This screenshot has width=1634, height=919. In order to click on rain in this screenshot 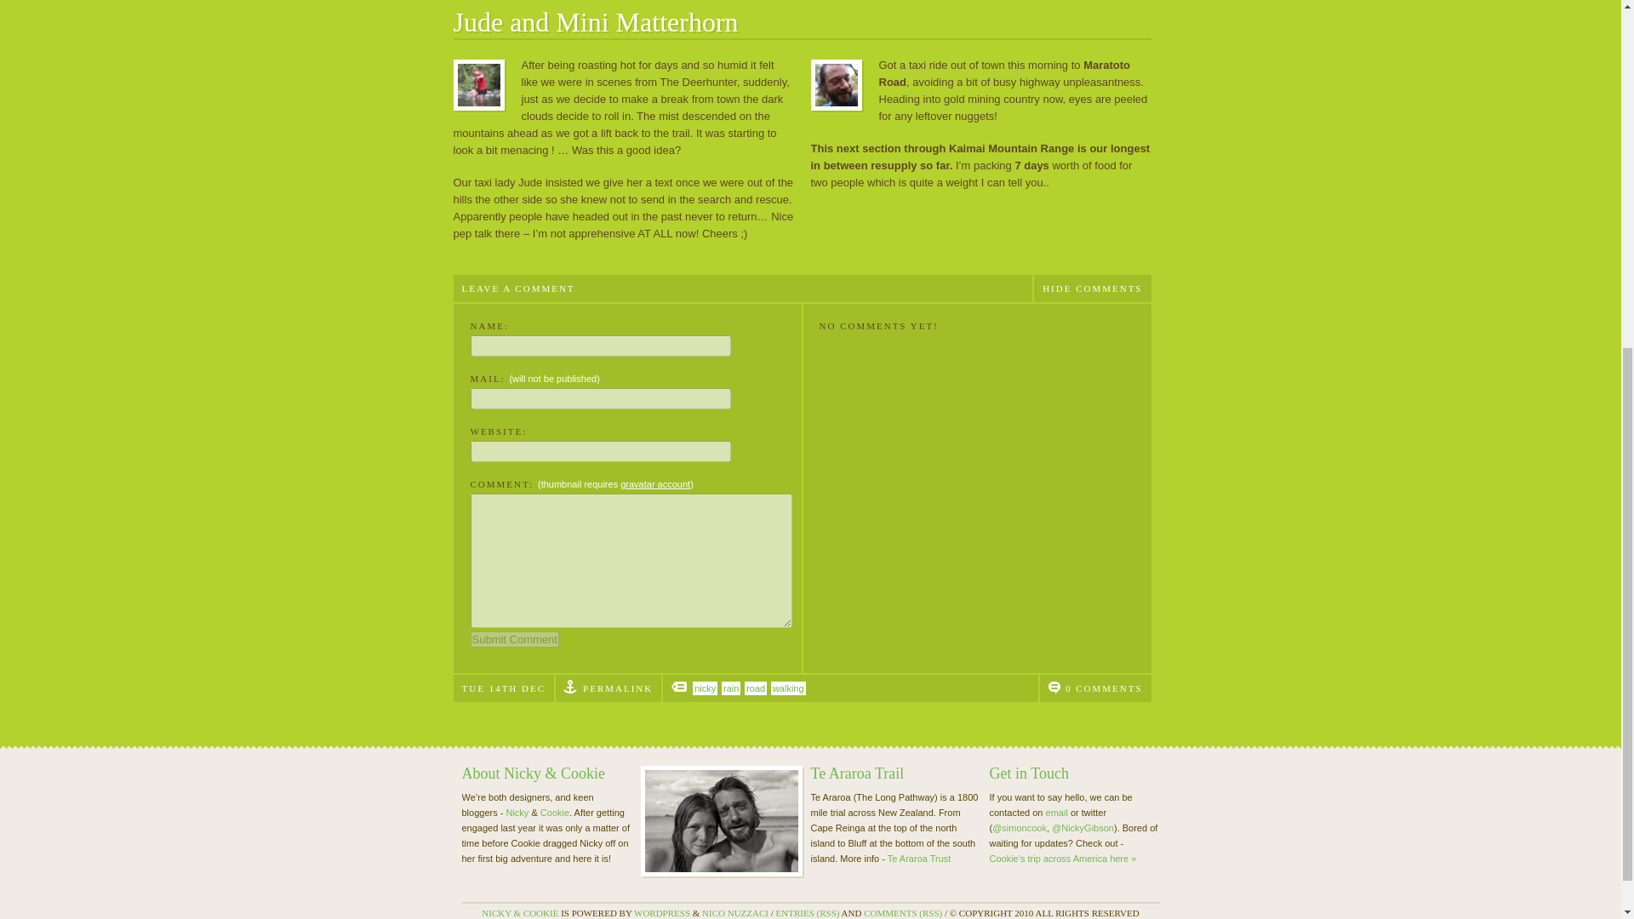, I will do `click(730, 688)`.